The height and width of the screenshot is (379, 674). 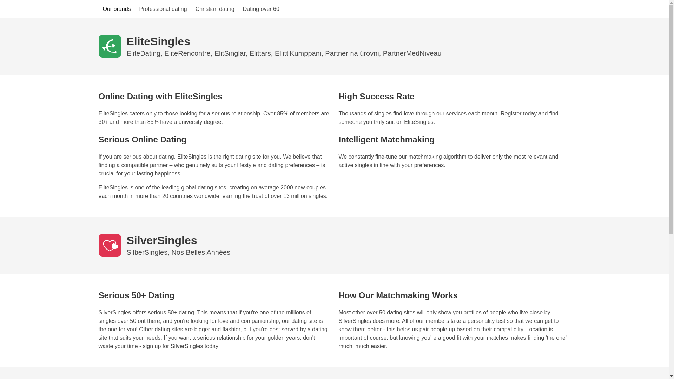 I want to click on Professional dating, so click(x=163, y=9).